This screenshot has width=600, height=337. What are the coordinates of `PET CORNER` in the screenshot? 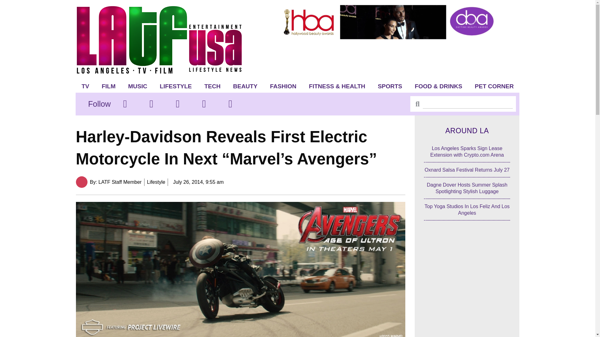 It's located at (494, 86).